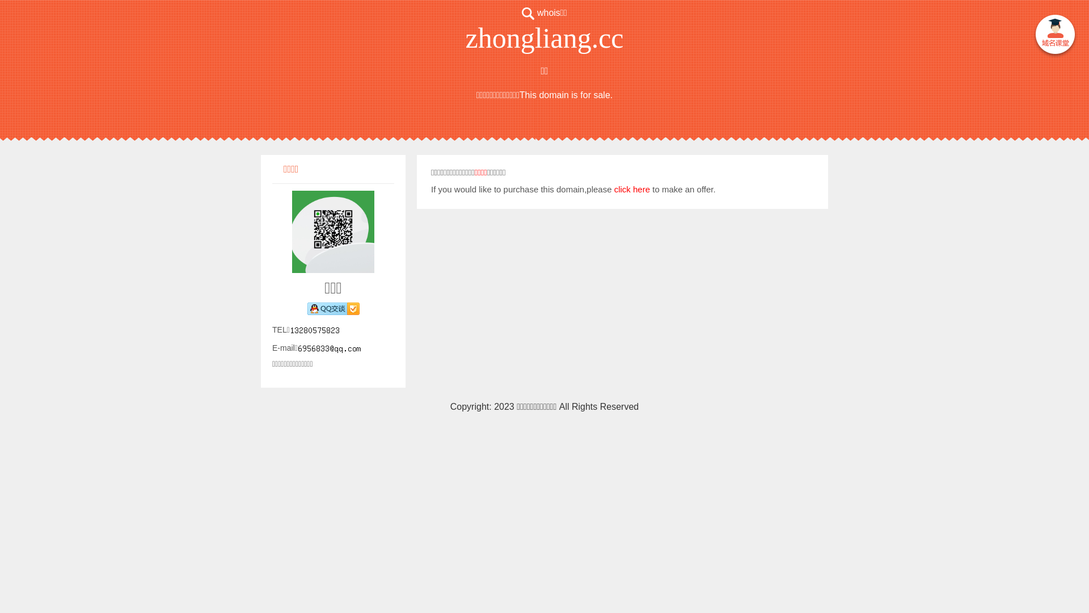  Describe the element at coordinates (632, 190) in the screenshot. I see `click here` at that location.